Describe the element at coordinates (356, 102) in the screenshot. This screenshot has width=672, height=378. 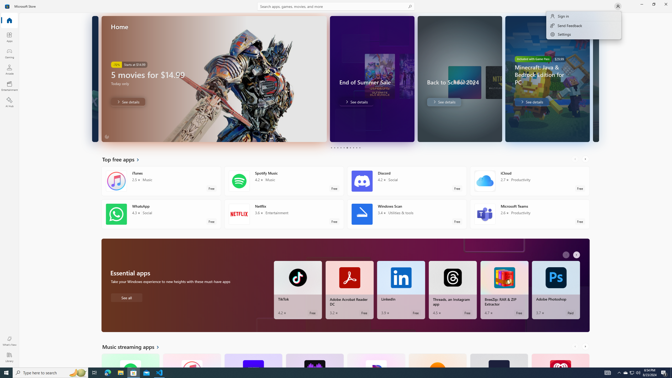
I see `End of Summer Sale. Save up to 80%.  . See details` at that location.